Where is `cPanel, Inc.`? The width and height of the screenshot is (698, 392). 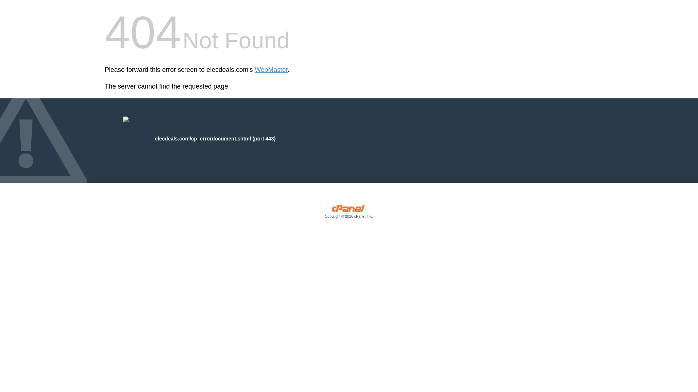 cPanel, Inc. is located at coordinates (349, 213).